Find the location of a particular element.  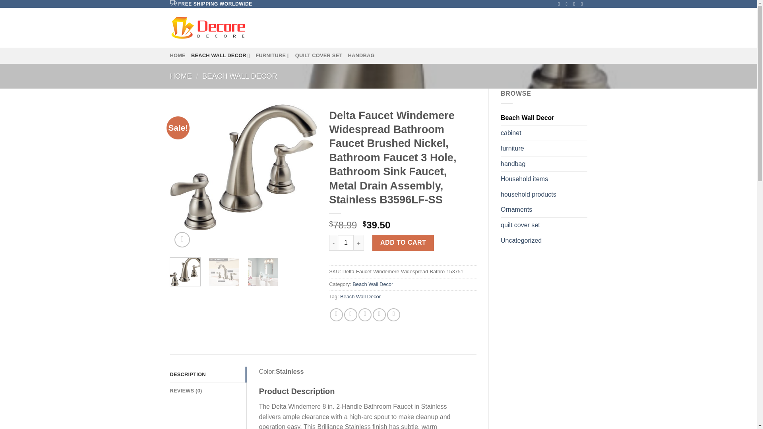

HOME is located at coordinates (181, 76).